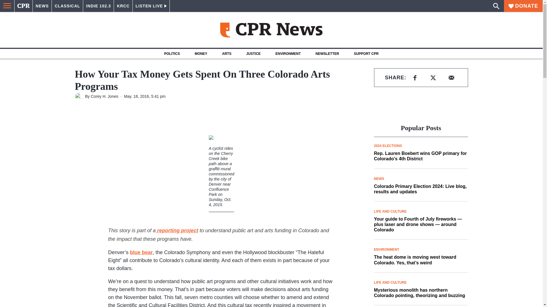 The height and width of the screenshot is (307, 547). Describe the element at coordinates (151, 6) in the screenshot. I see `LISTEN LIVE` at that location.